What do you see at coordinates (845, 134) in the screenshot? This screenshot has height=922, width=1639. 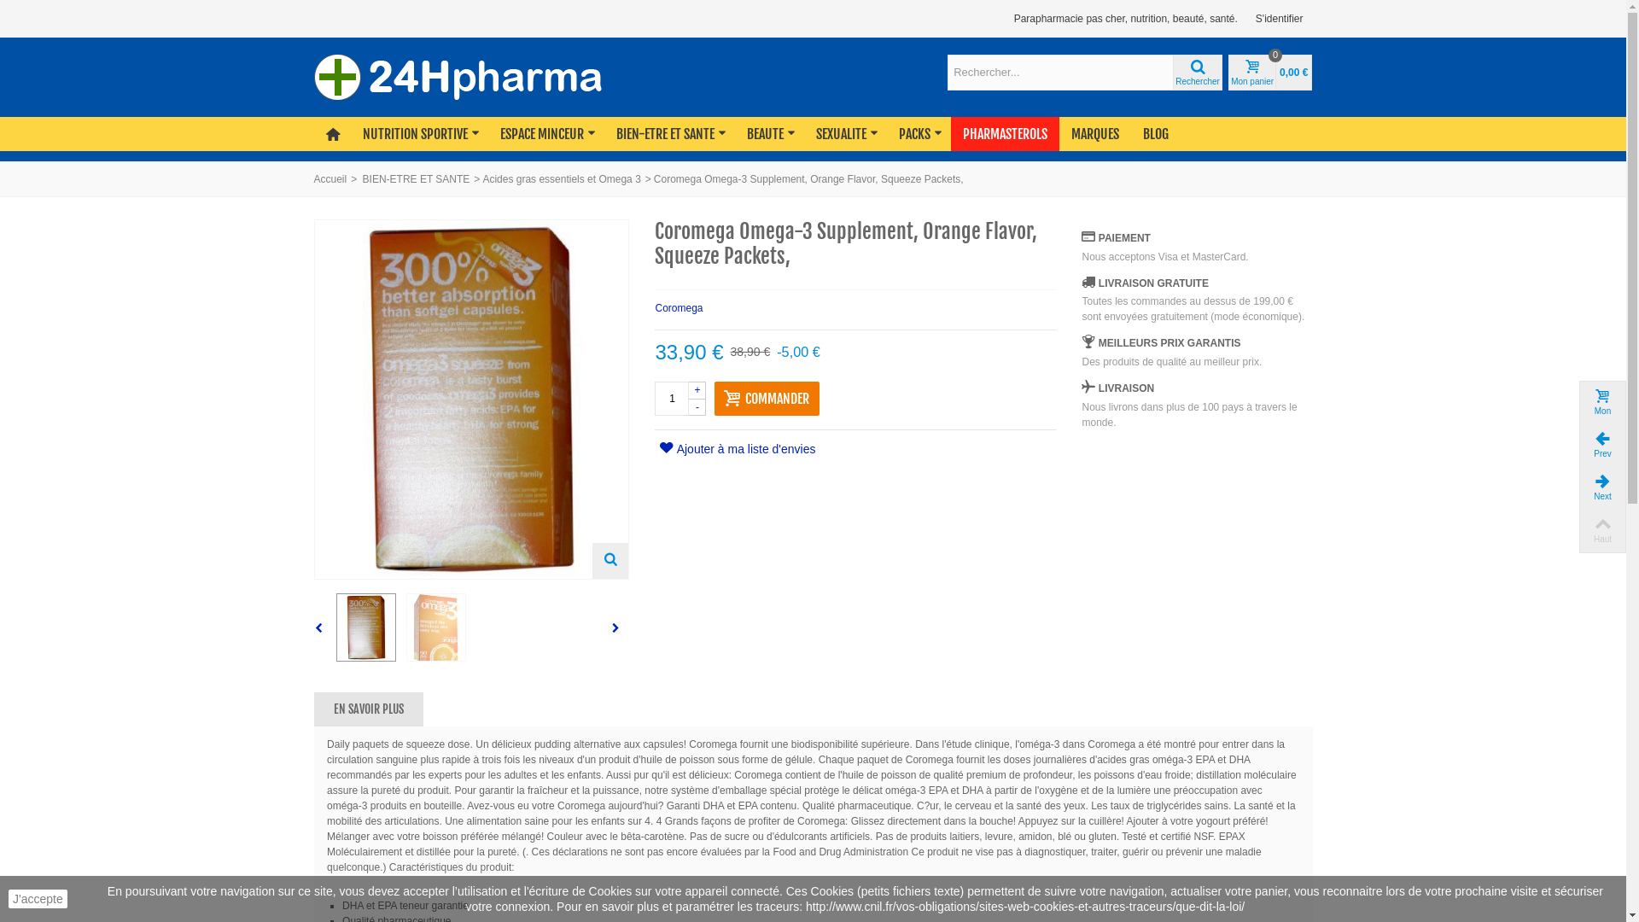 I see `SEXUALITE` at bounding box center [845, 134].